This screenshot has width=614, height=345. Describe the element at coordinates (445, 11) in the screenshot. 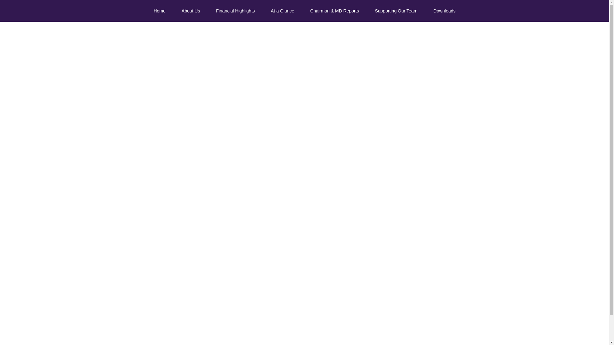

I see `Downloads` at that location.